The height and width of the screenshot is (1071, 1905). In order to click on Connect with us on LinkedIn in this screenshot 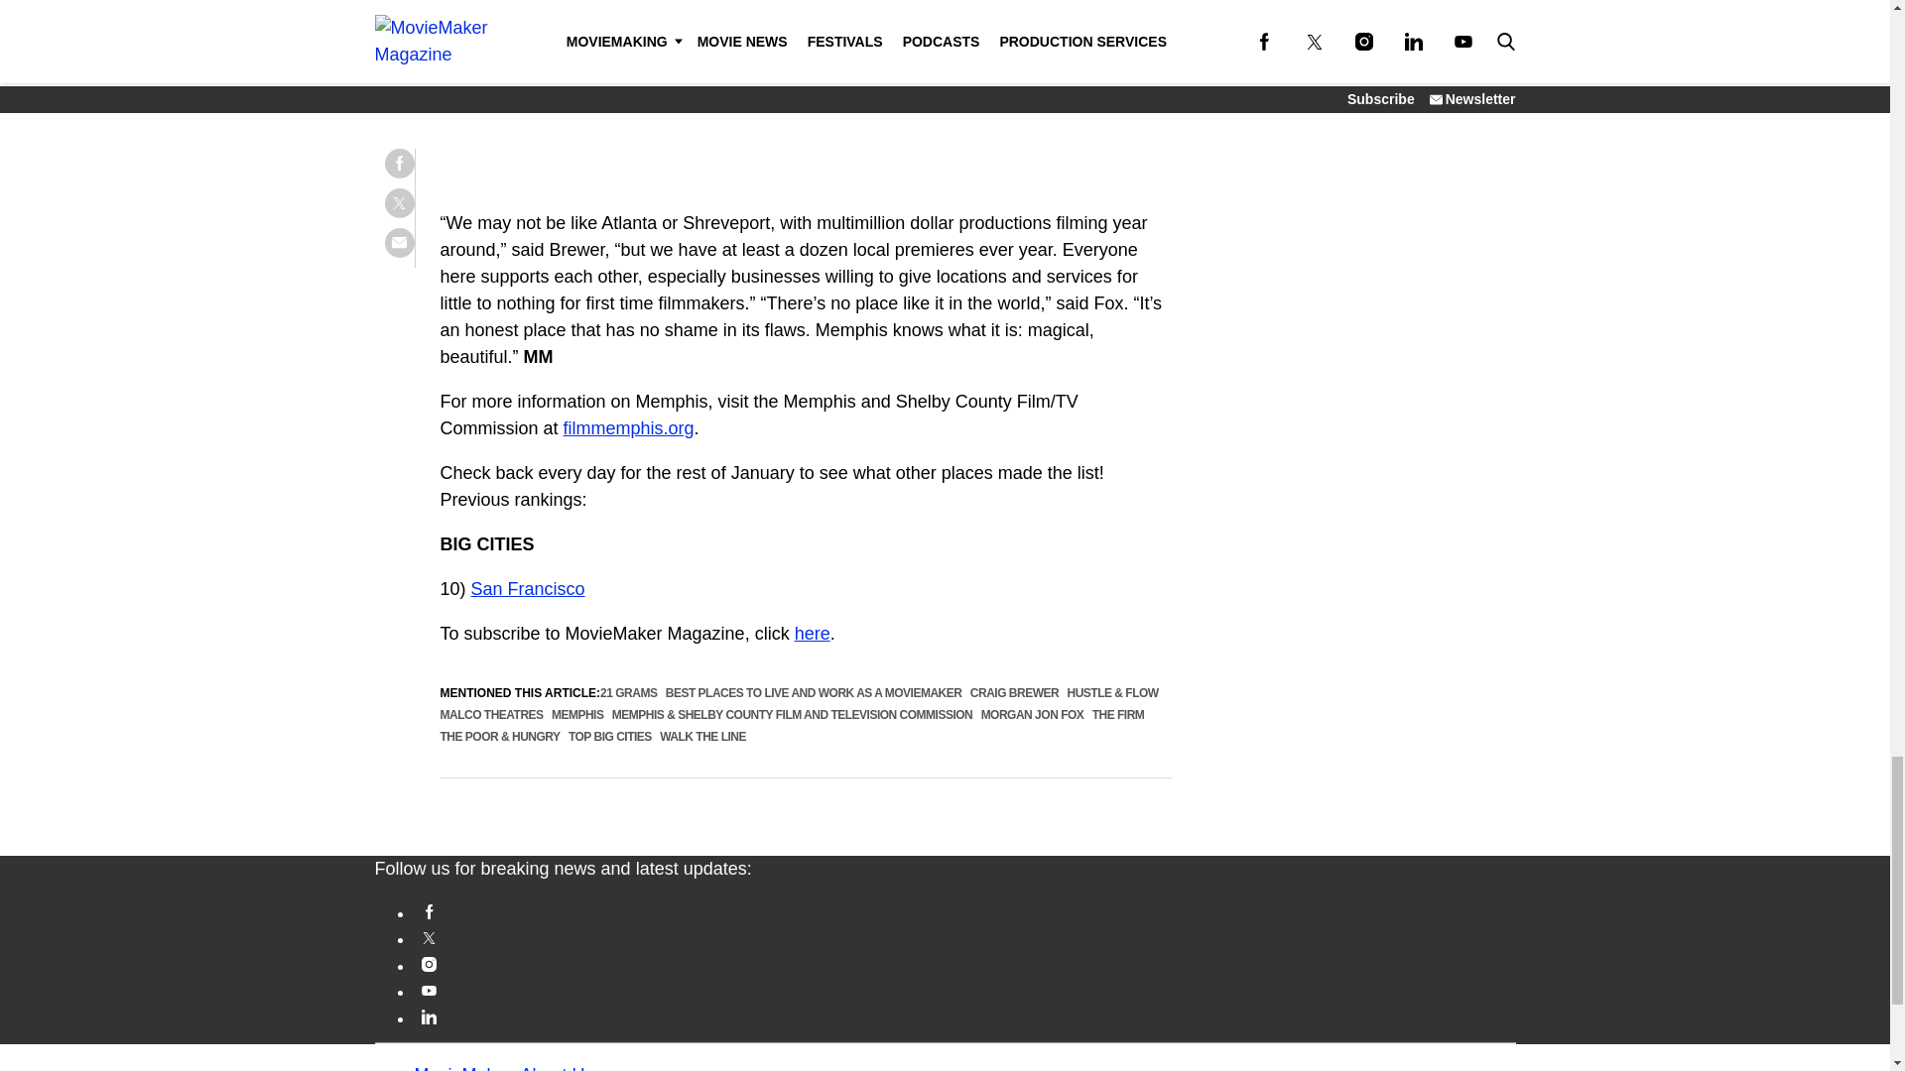, I will do `click(965, 1016)`.